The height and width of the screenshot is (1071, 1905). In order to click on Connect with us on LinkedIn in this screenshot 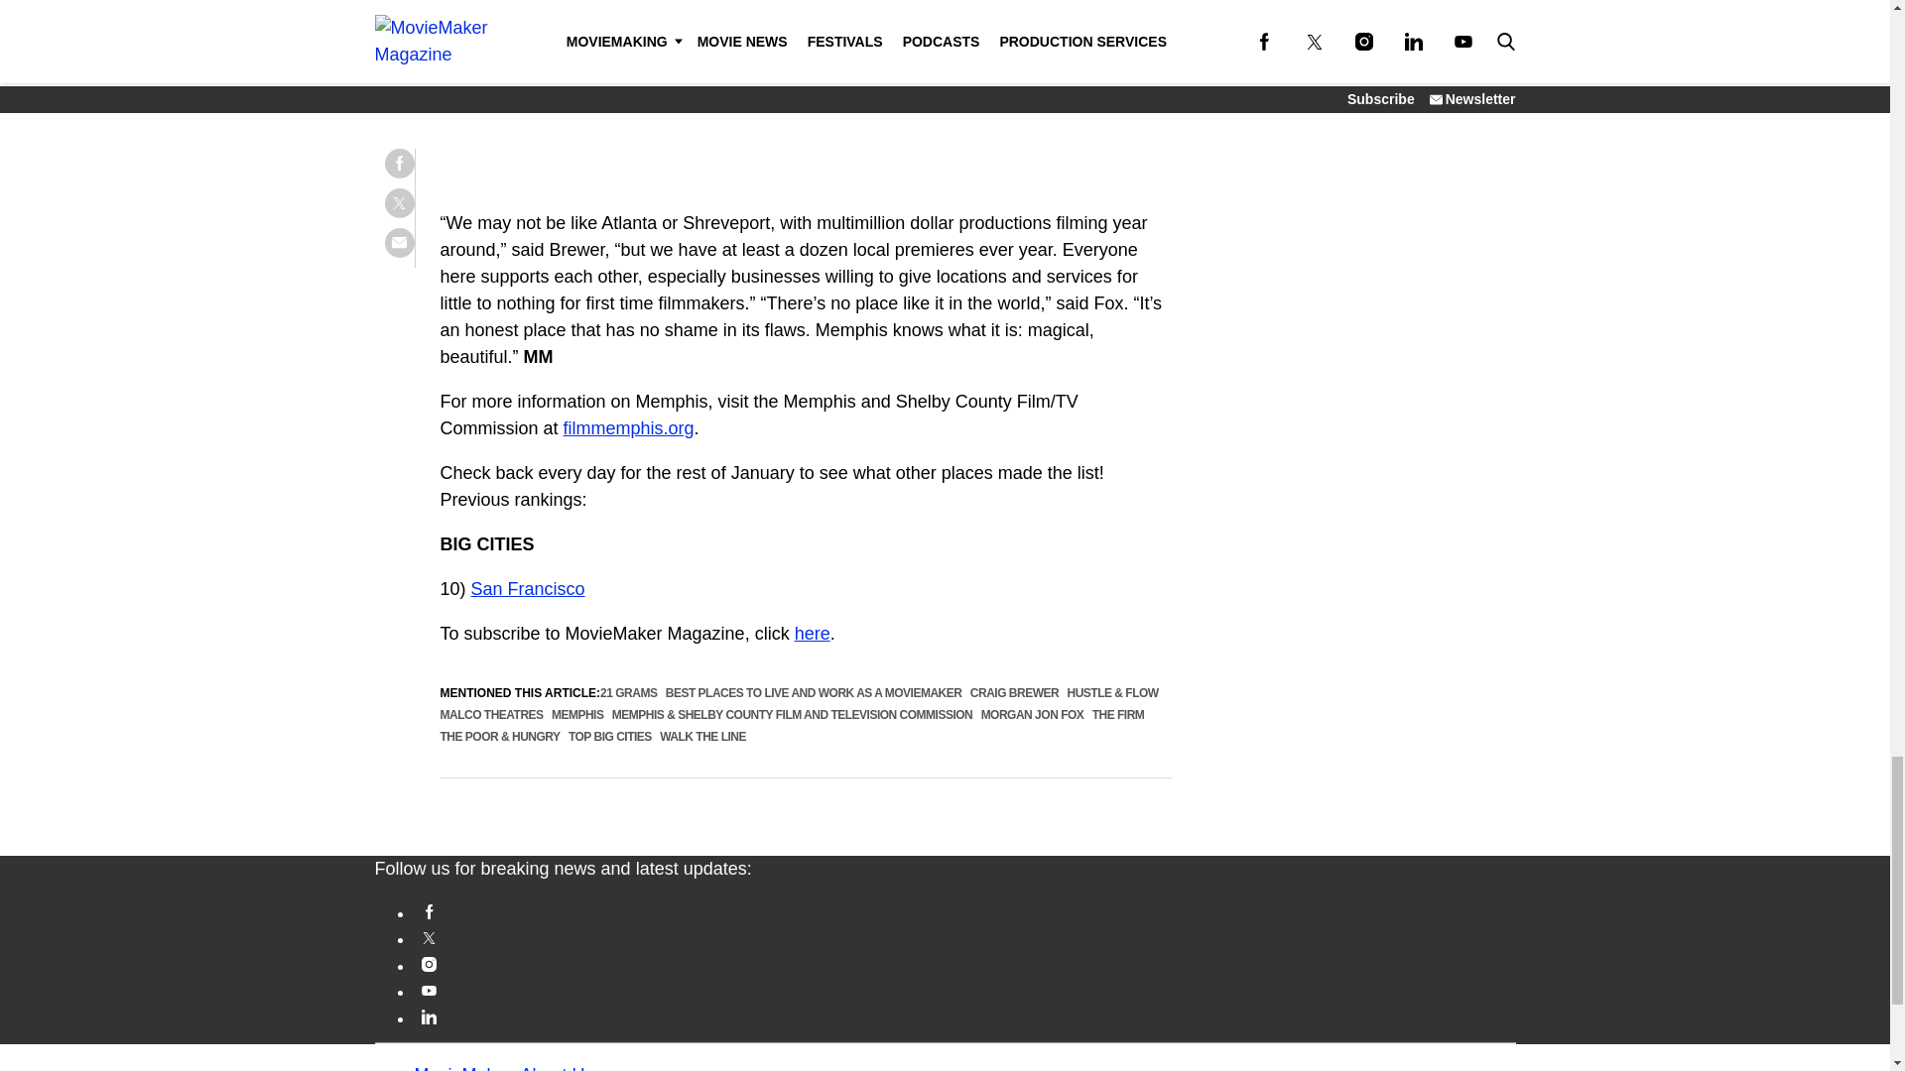, I will do `click(965, 1016)`.